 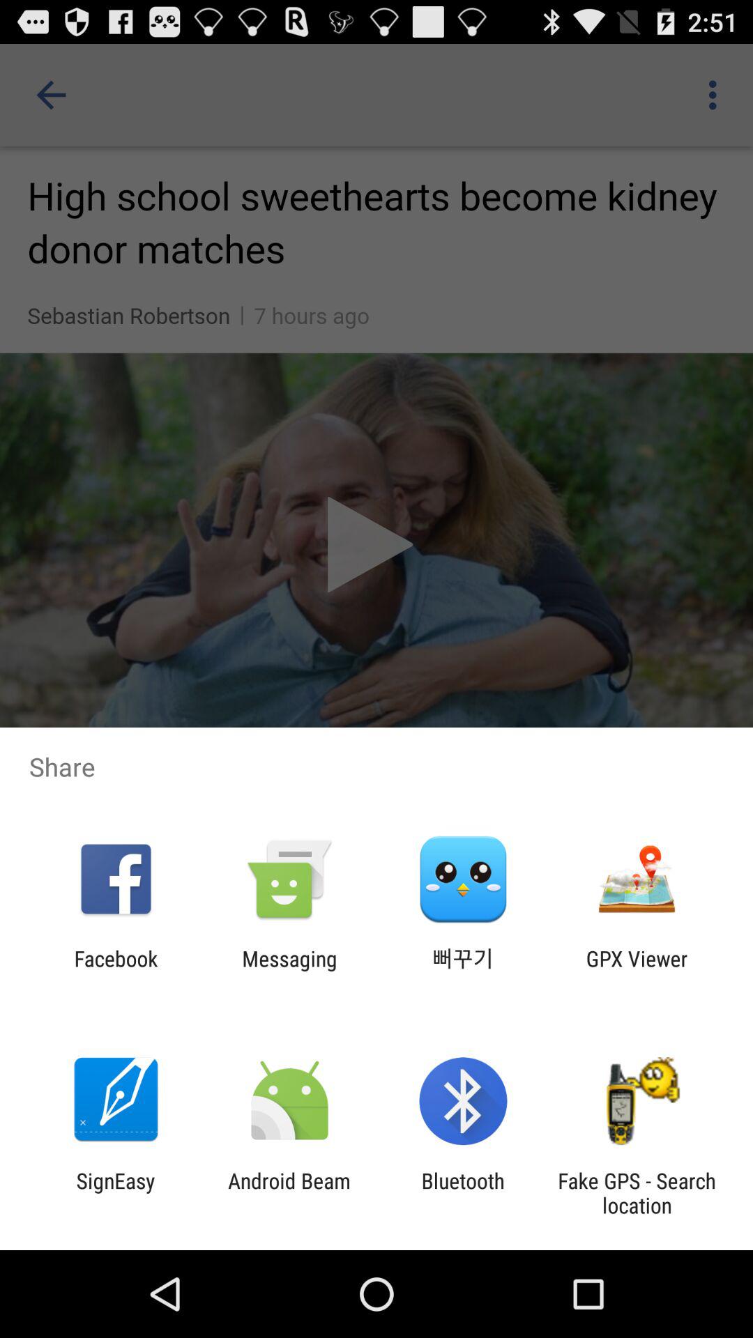 What do you see at coordinates (289, 1193) in the screenshot?
I see `scroll to the android beam icon` at bounding box center [289, 1193].